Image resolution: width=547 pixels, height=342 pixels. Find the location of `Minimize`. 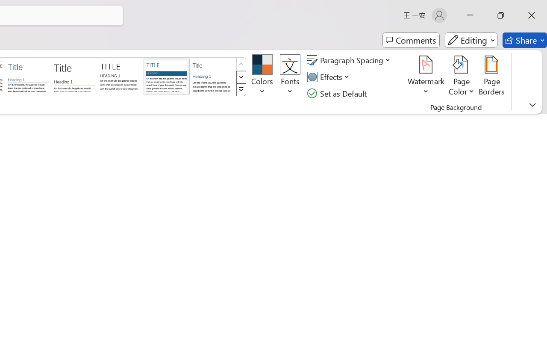

Minimize is located at coordinates (470, 15).